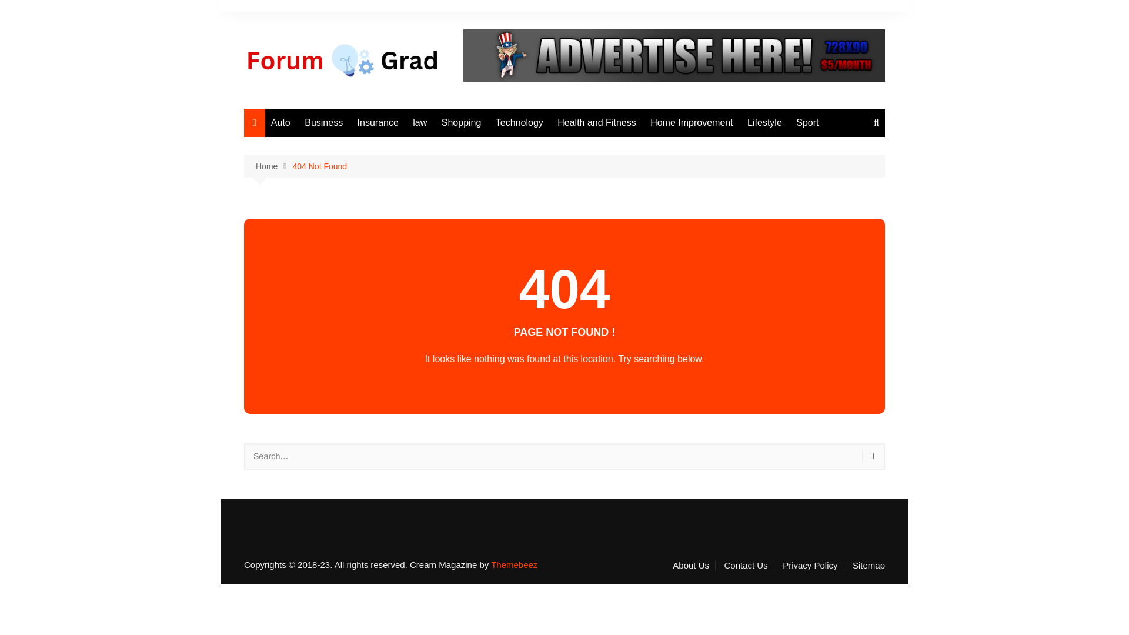 This screenshot has width=1129, height=635. Describe the element at coordinates (692, 122) in the screenshot. I see `Home Improvement` at that location.